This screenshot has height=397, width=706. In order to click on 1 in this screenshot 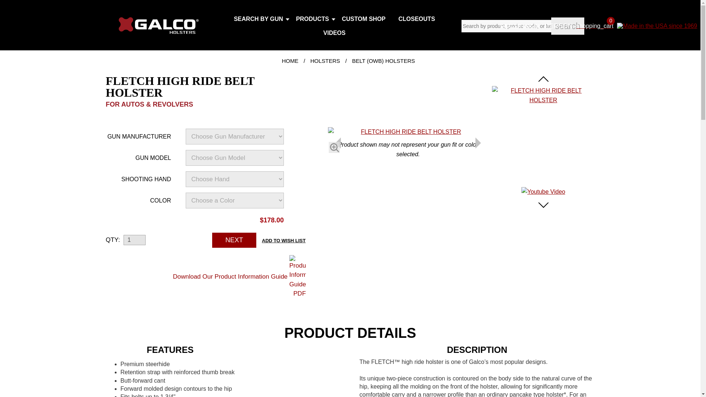, I will do `click(135, 240)`.